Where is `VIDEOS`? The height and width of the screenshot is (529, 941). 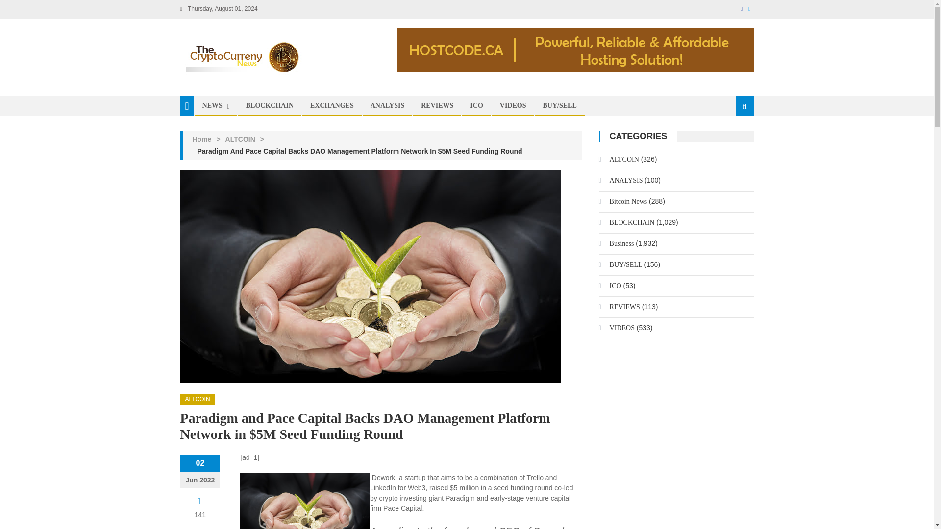 VIDEOS is located at coordinates (513, 106).